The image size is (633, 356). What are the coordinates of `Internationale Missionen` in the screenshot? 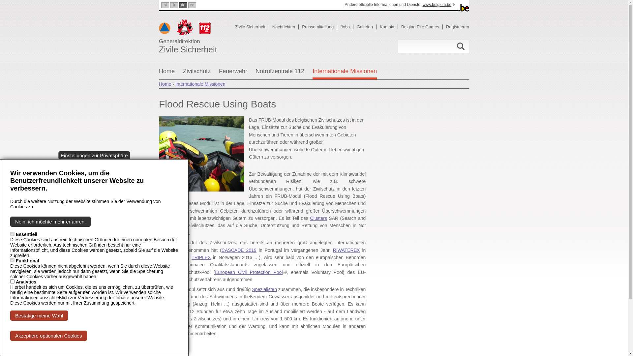 It's located at (200, 84).